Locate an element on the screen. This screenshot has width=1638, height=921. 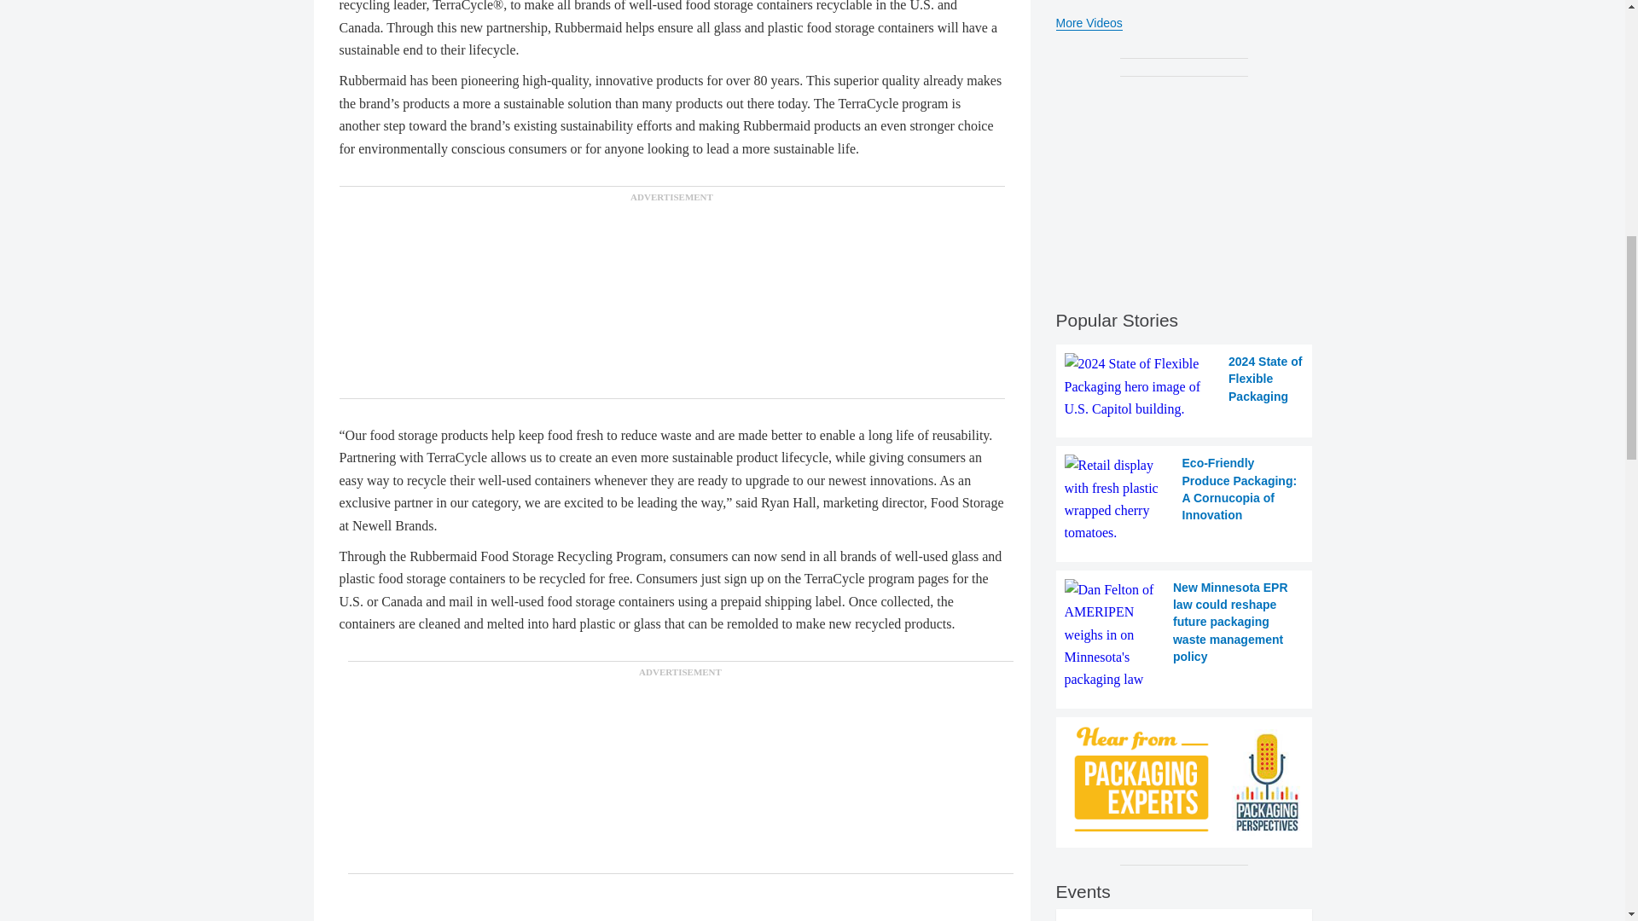
2024 State of Flexible Packaging is located at coordinates (1184, 385).